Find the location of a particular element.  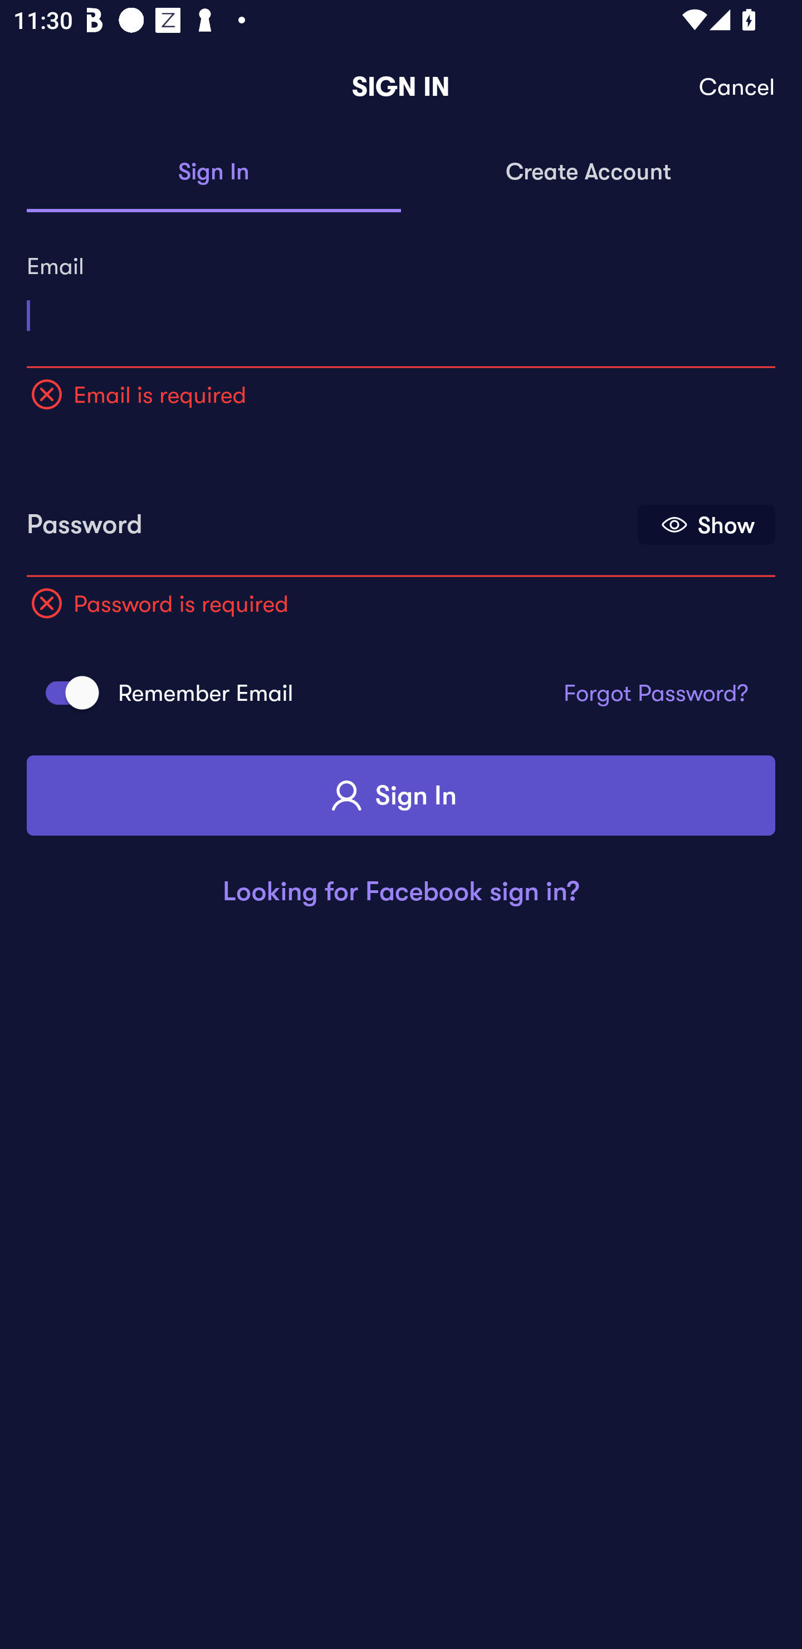

Email, error message, Email is required is located at coordinates (401, 309).